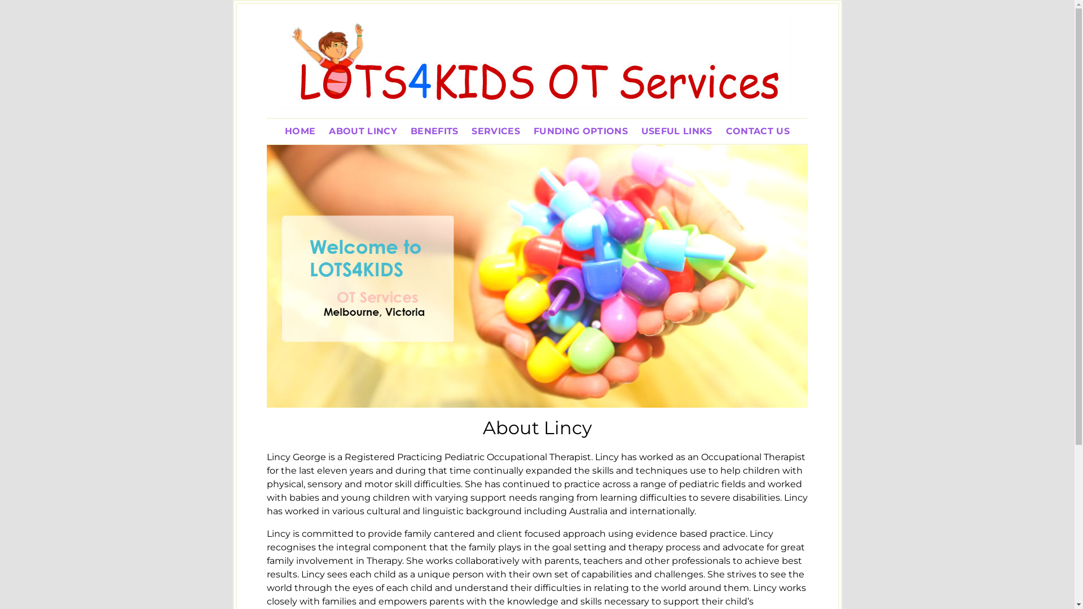 The height and width of the screenshot is (609, 1083). Describe the element at coordinates (434, 131) in the screenshot. I see `BENEFITS` at that location.